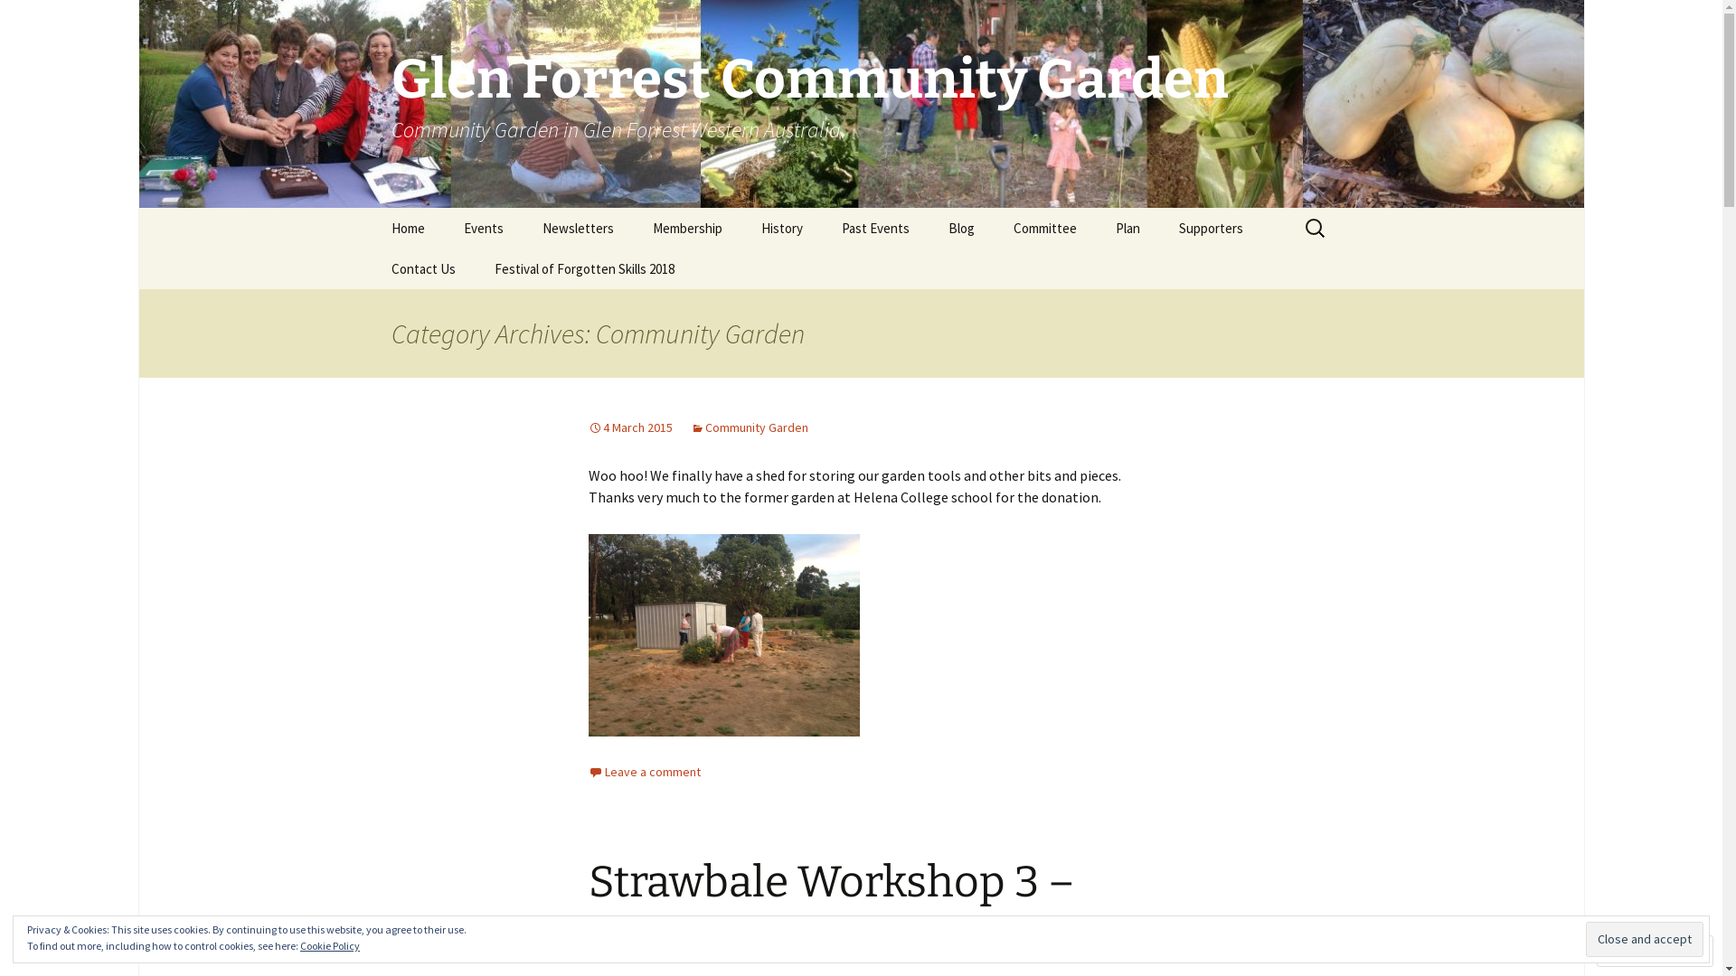 Image resolution: width=1736 pixels, height=976 pixels. I want to click on Community Garden, so click(750, 427).